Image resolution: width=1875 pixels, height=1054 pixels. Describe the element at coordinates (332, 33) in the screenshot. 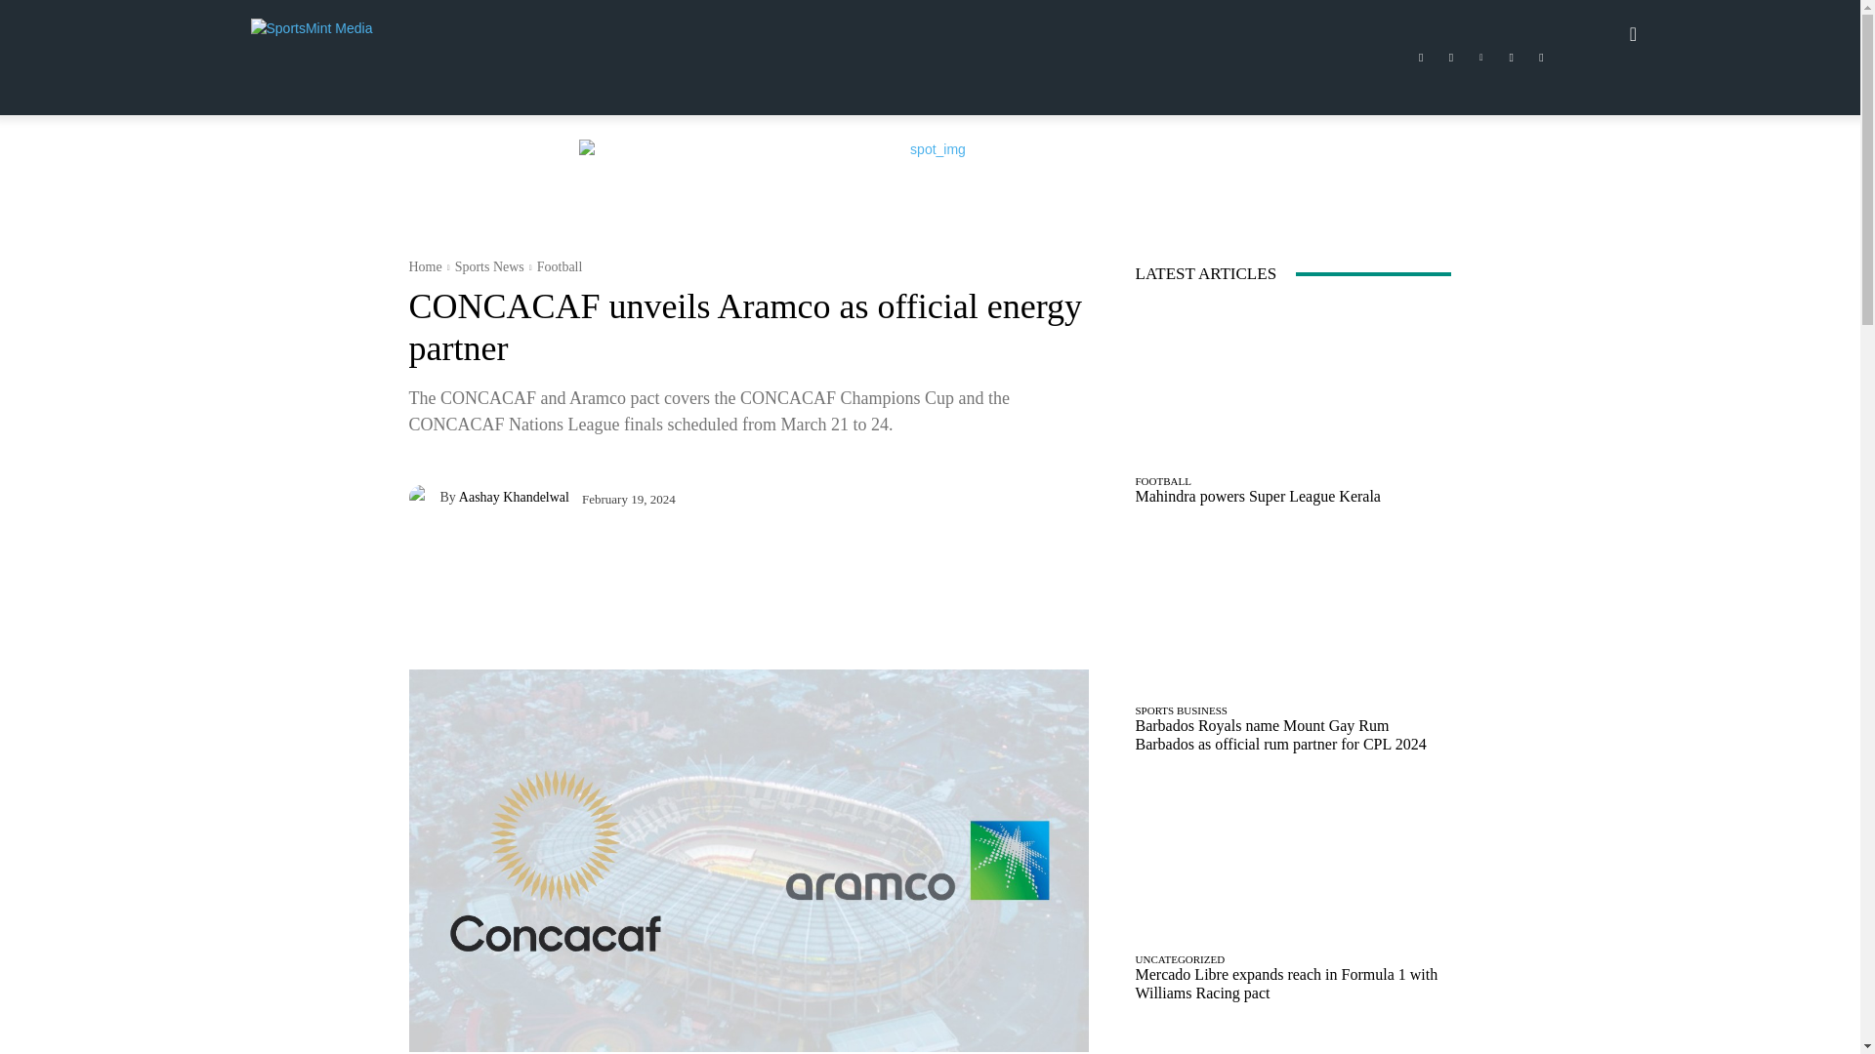

I see `SportsMint Media` at that location.